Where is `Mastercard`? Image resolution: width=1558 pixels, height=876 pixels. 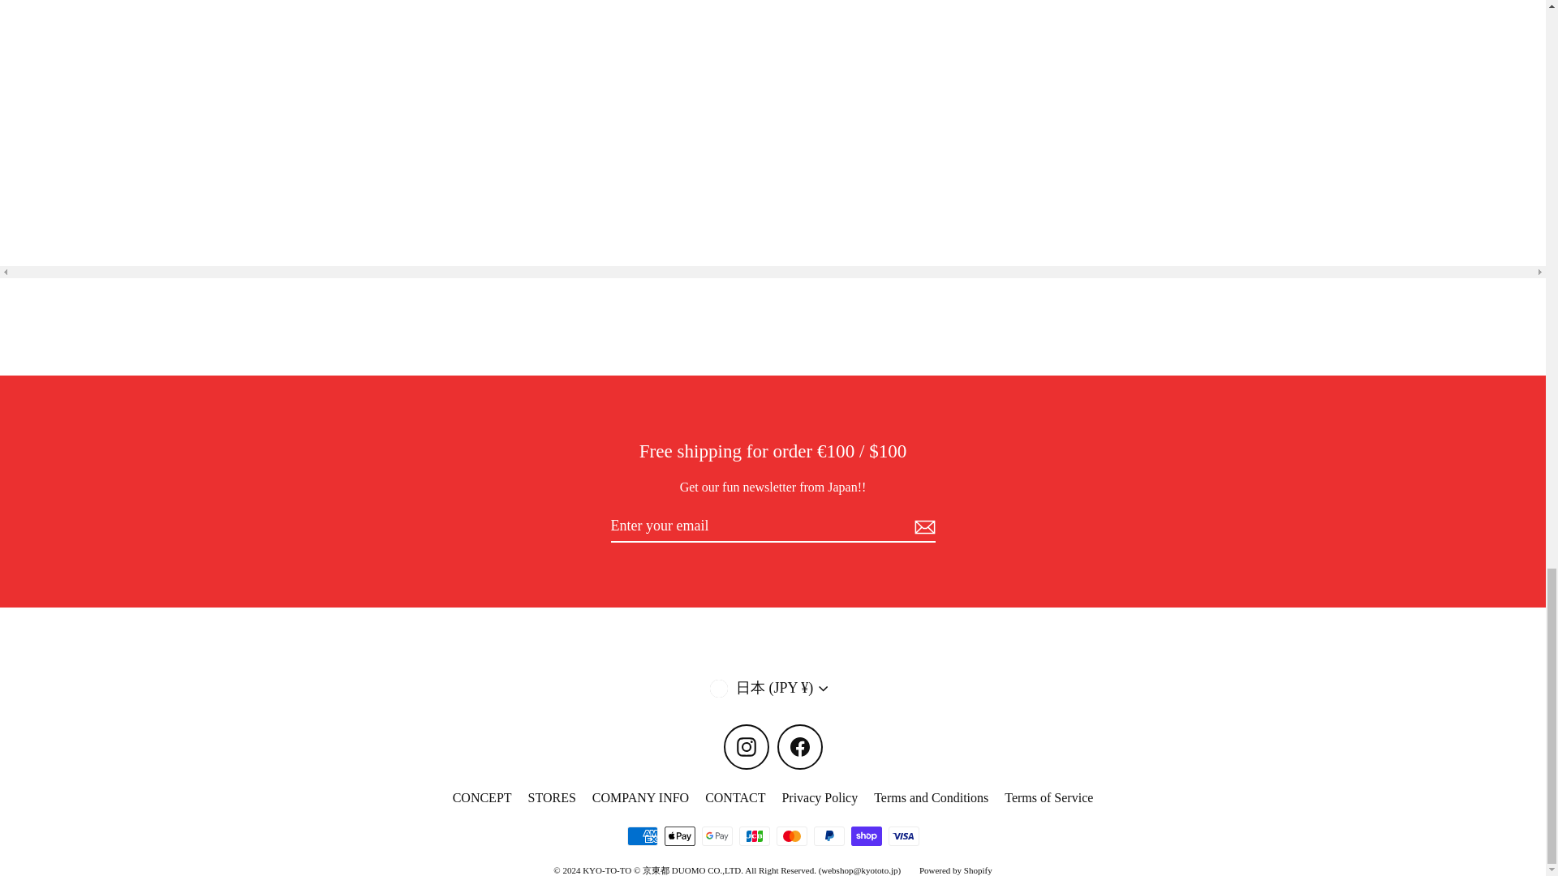
Mastercard is located at coordinates (791, 836).